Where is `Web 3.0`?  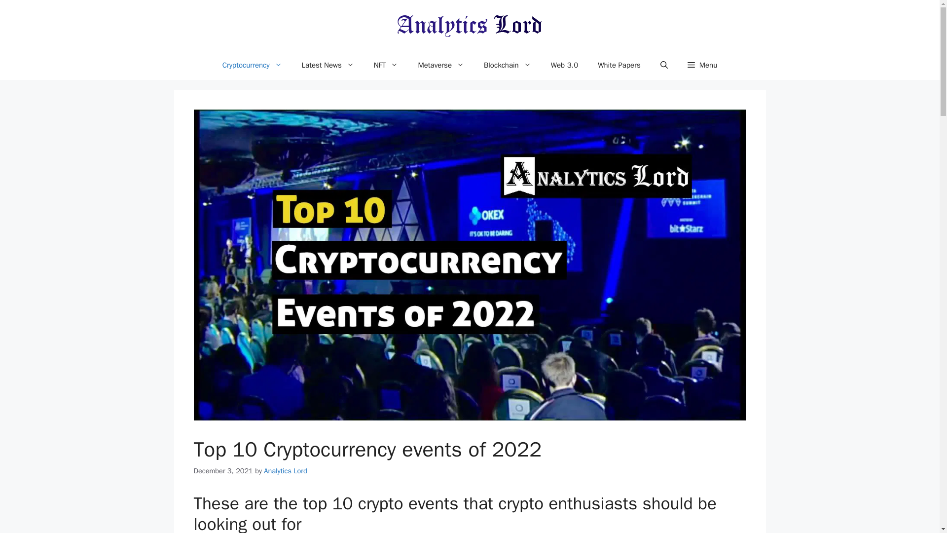 Web 3.0 is located at coordinates (564, 65).